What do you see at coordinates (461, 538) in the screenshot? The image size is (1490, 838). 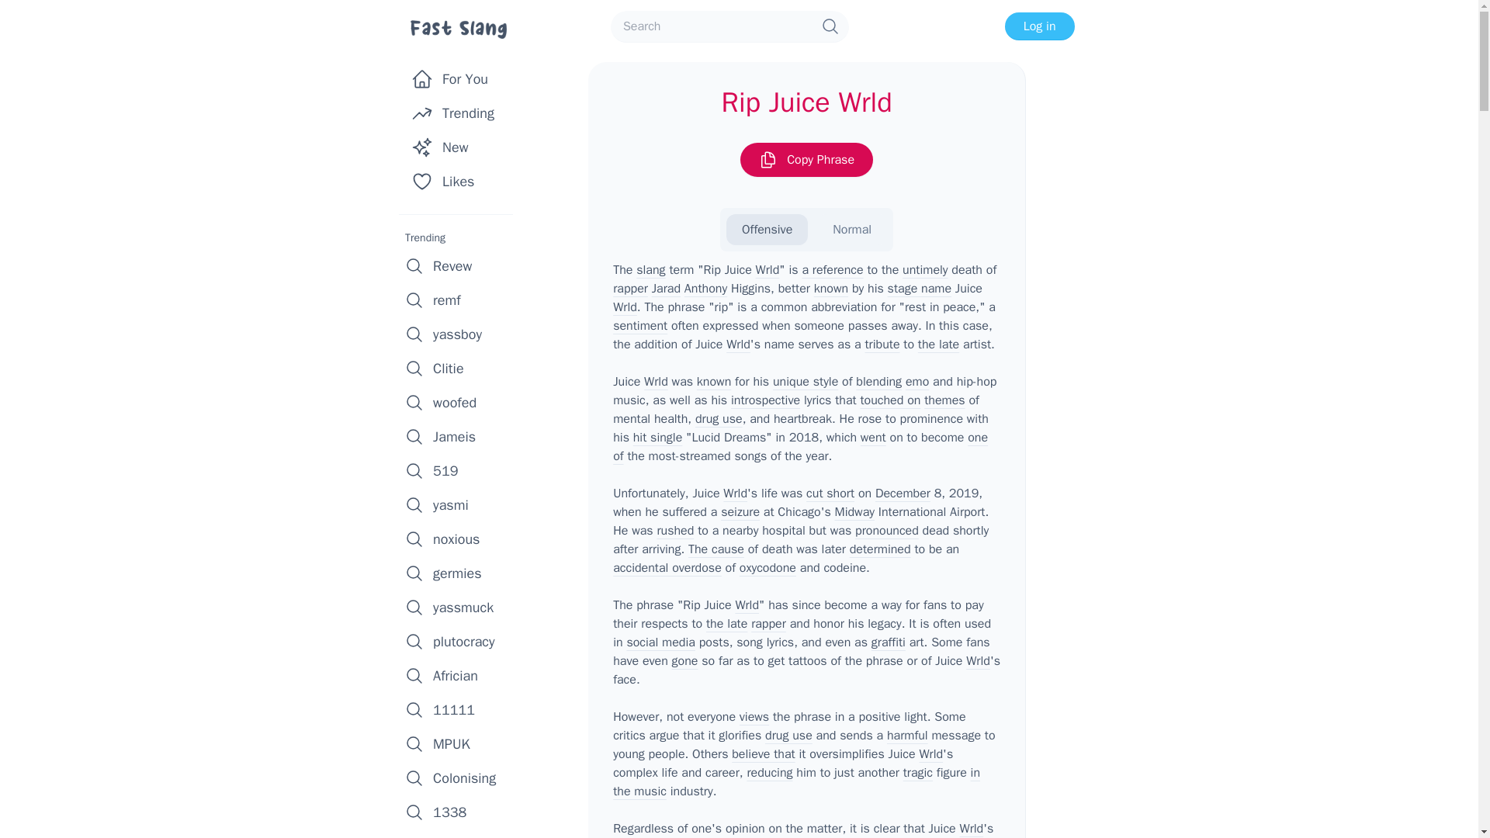 I see `noxious` at bounding box center [461, 538].